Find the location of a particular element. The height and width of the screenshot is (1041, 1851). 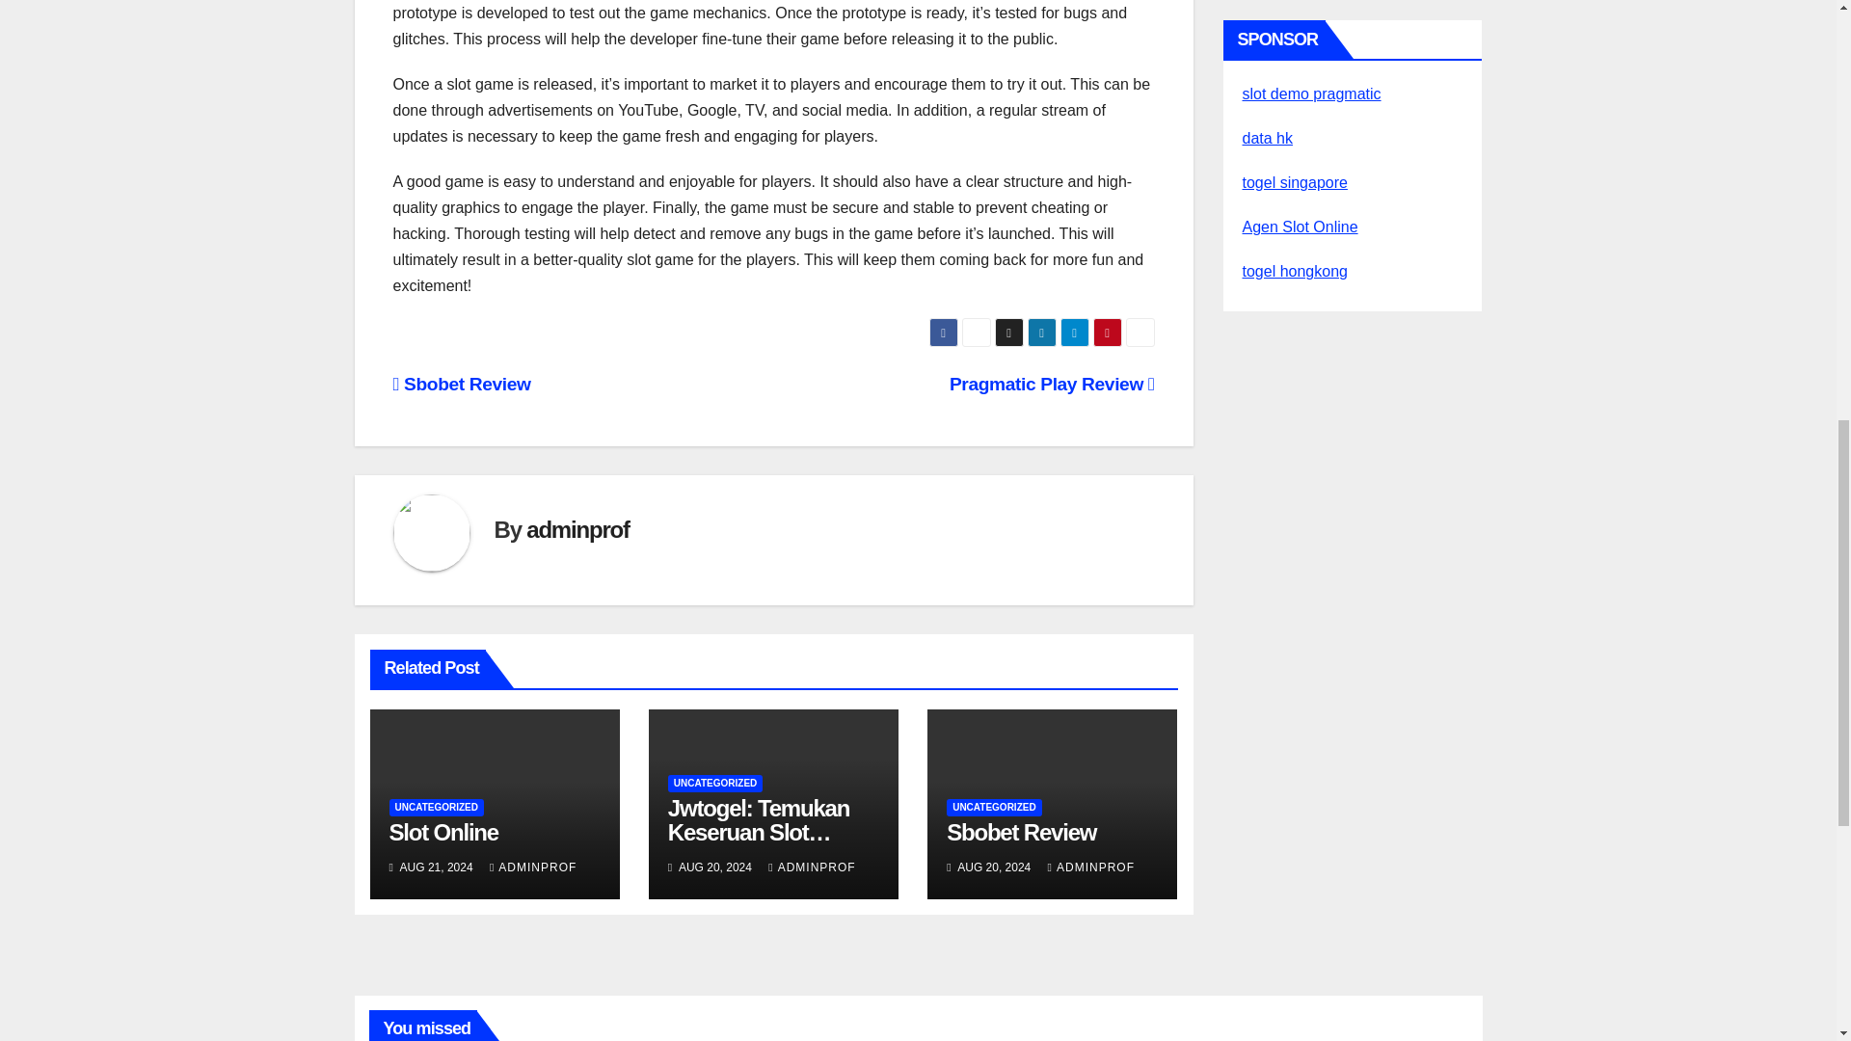

Pragmatic Play Review is located at coordinates (1052, 384).